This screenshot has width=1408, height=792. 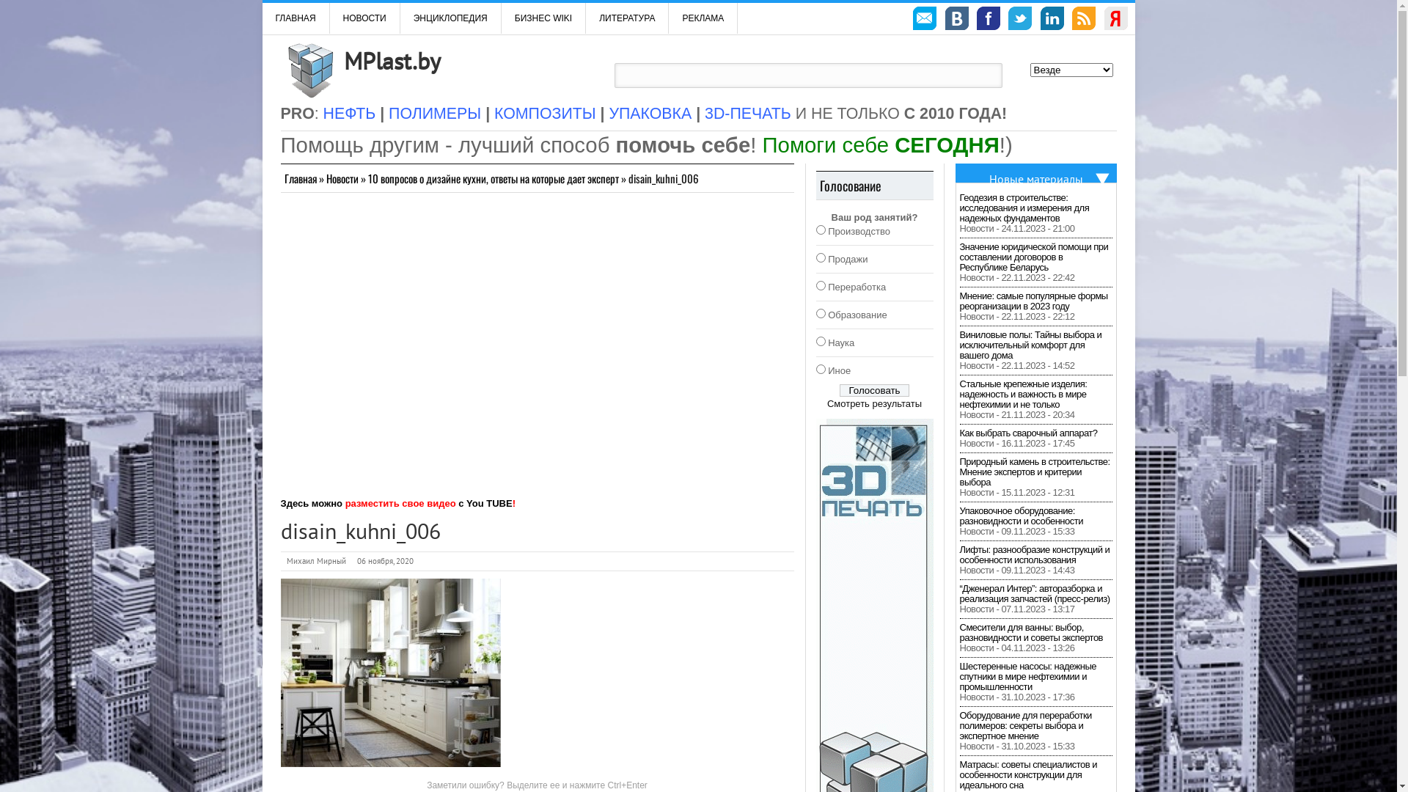 What do you see at coordinates (1020, 21) in the screenshot?
I see `Twitter Mplast.by` at bounding box center [1020, 21].